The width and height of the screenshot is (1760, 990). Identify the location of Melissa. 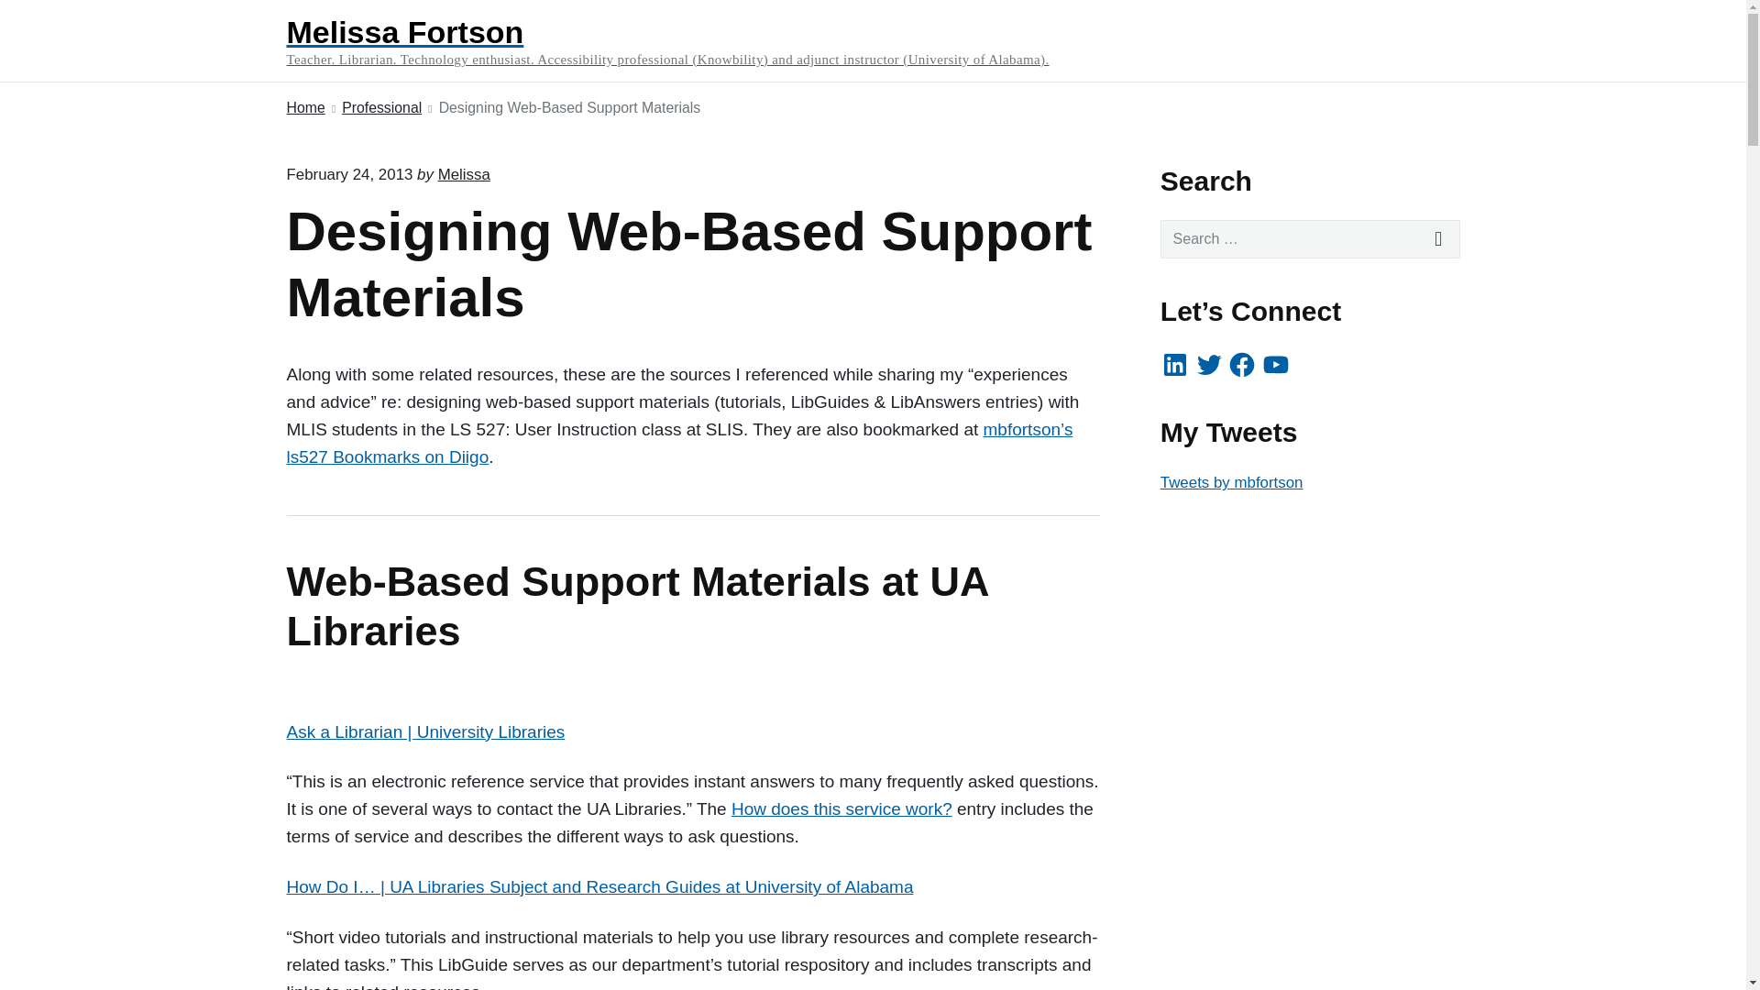
(464, 174).